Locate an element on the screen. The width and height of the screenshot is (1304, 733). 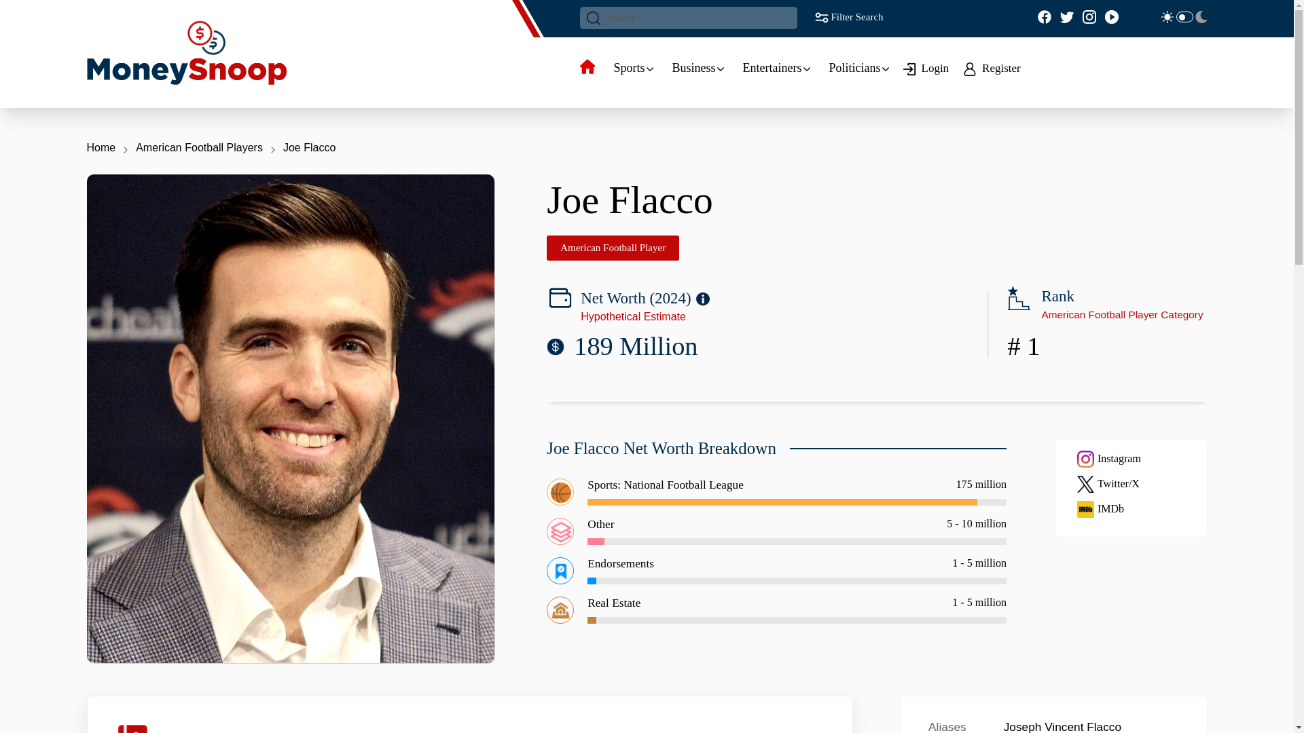
Business is located at coordinates (694, 68).